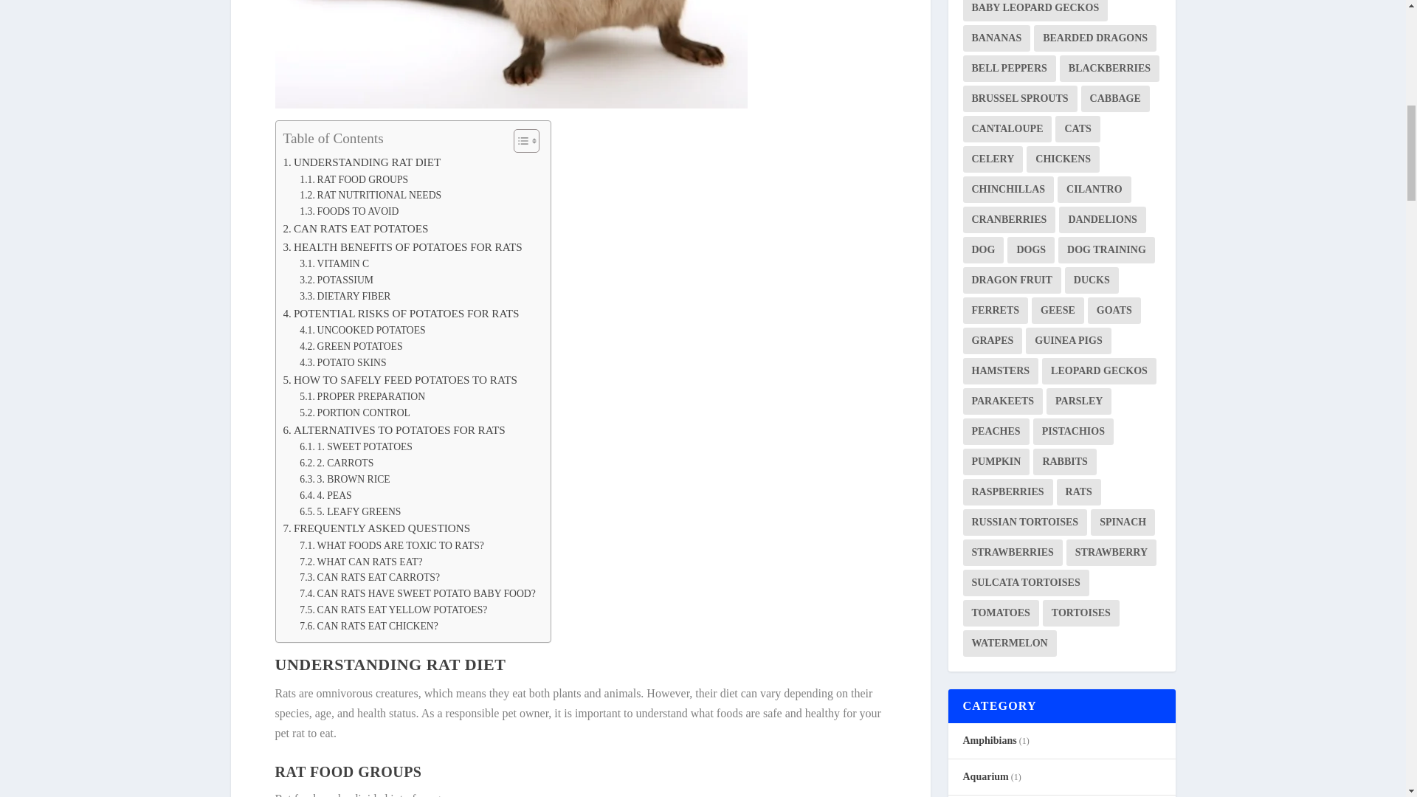  What do you see at coordinates (348, 212) in the screenshot?
I see `FOODS TO AVOID` at bounding box center [348, 212].